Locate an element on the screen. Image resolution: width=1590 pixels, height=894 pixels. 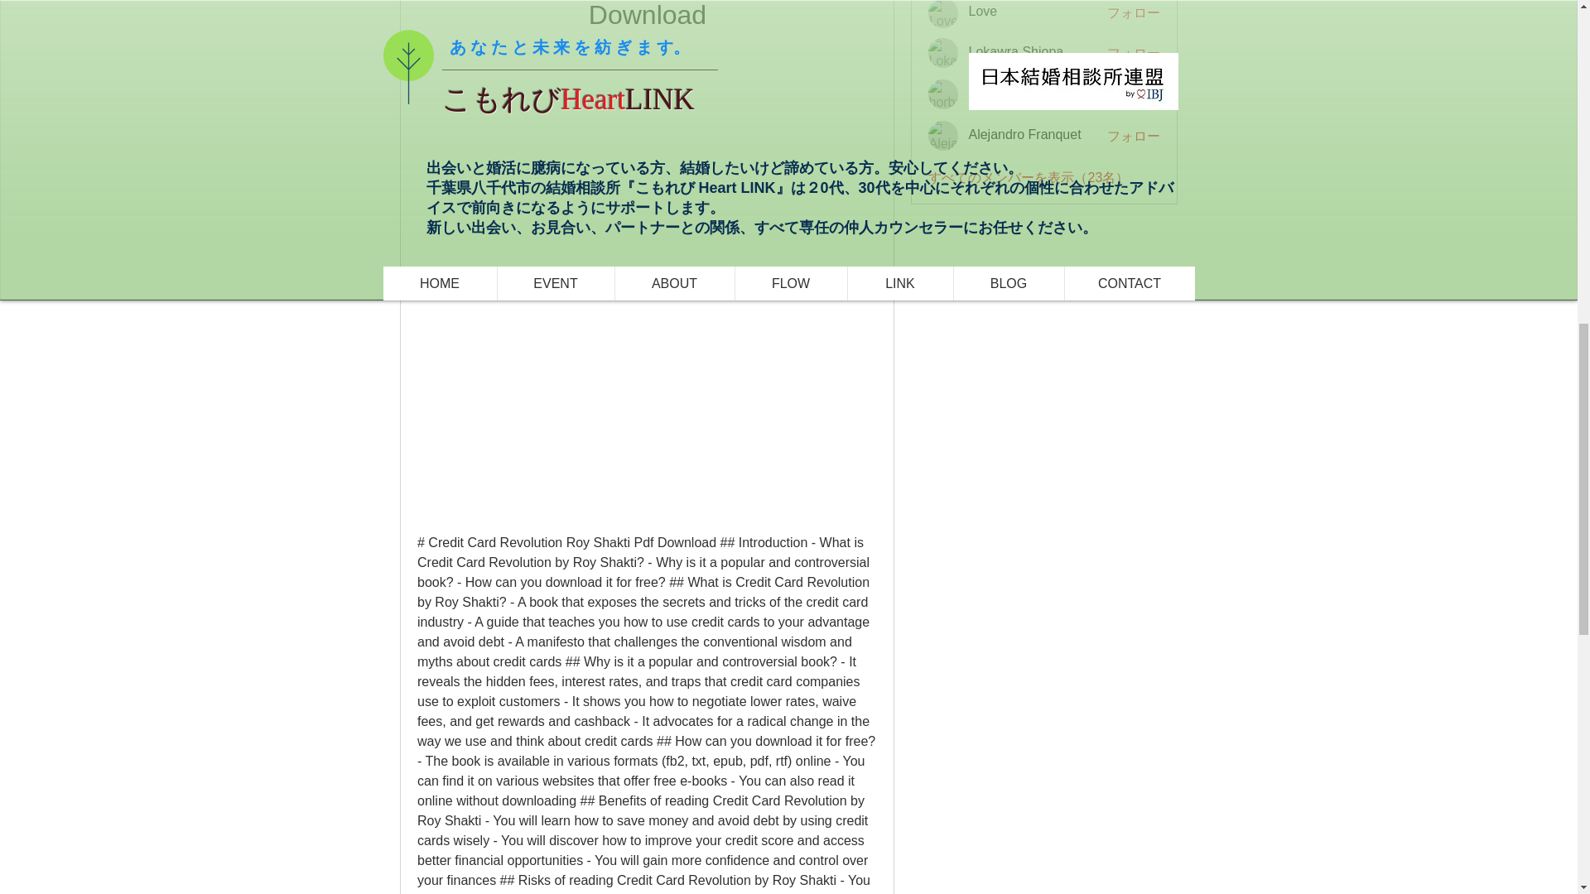
Alejandro Franquet is located at coordinates (943, 136).